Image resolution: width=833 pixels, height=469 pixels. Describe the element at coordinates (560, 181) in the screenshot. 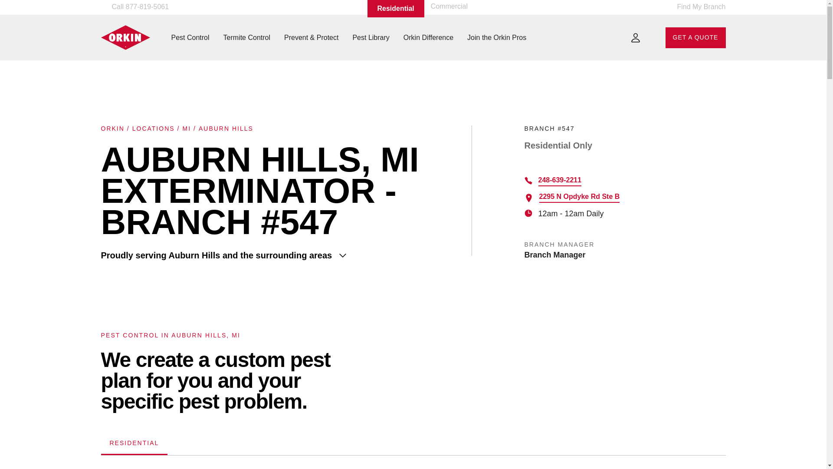

I see `248-639-2211` at that location.